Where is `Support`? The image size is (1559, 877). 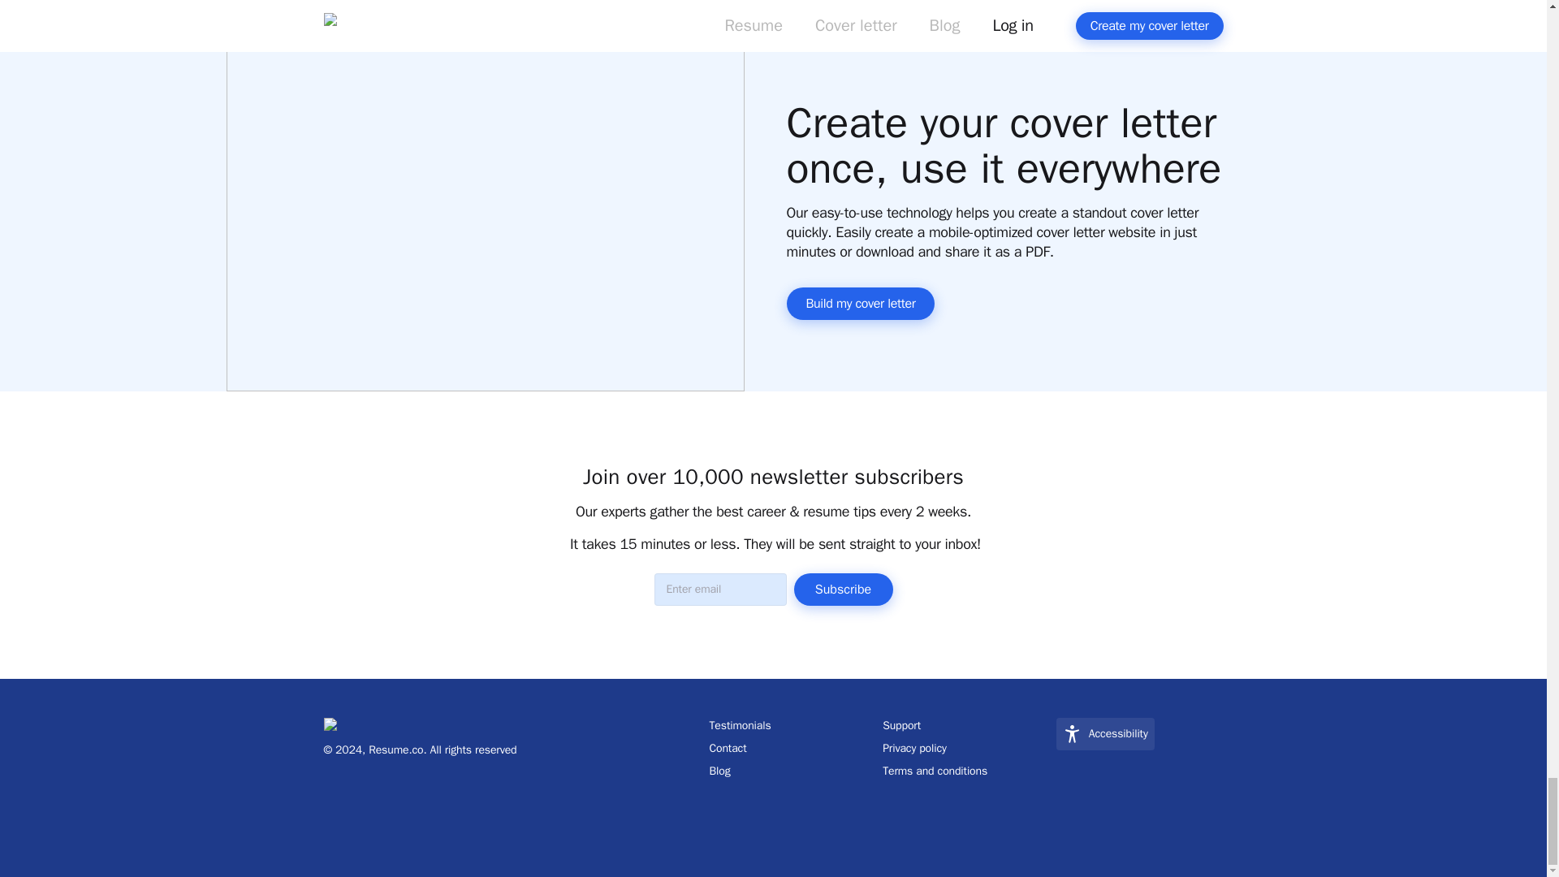
Support is located at coordinates (965, 726).